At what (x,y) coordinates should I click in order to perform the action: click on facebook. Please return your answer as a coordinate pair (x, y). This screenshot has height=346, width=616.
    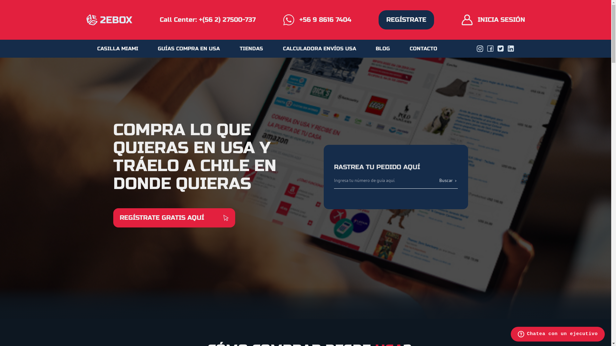
    Looking at the image, I should click on (490, 49).